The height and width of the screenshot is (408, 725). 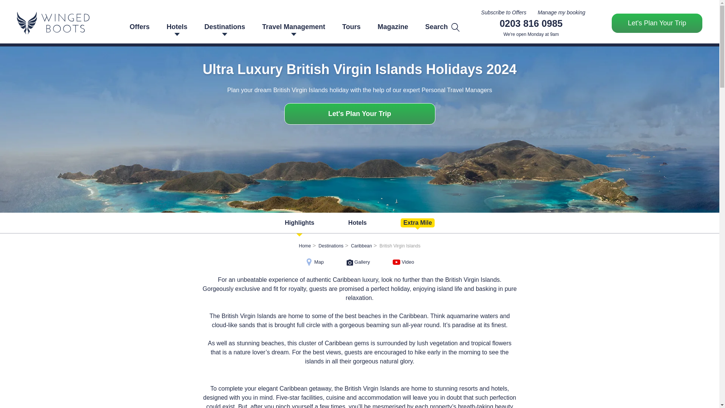 What do you see at coordinates (331, 246) in the screenshot?
I see `Destinations` at bounding box center [331, 246].